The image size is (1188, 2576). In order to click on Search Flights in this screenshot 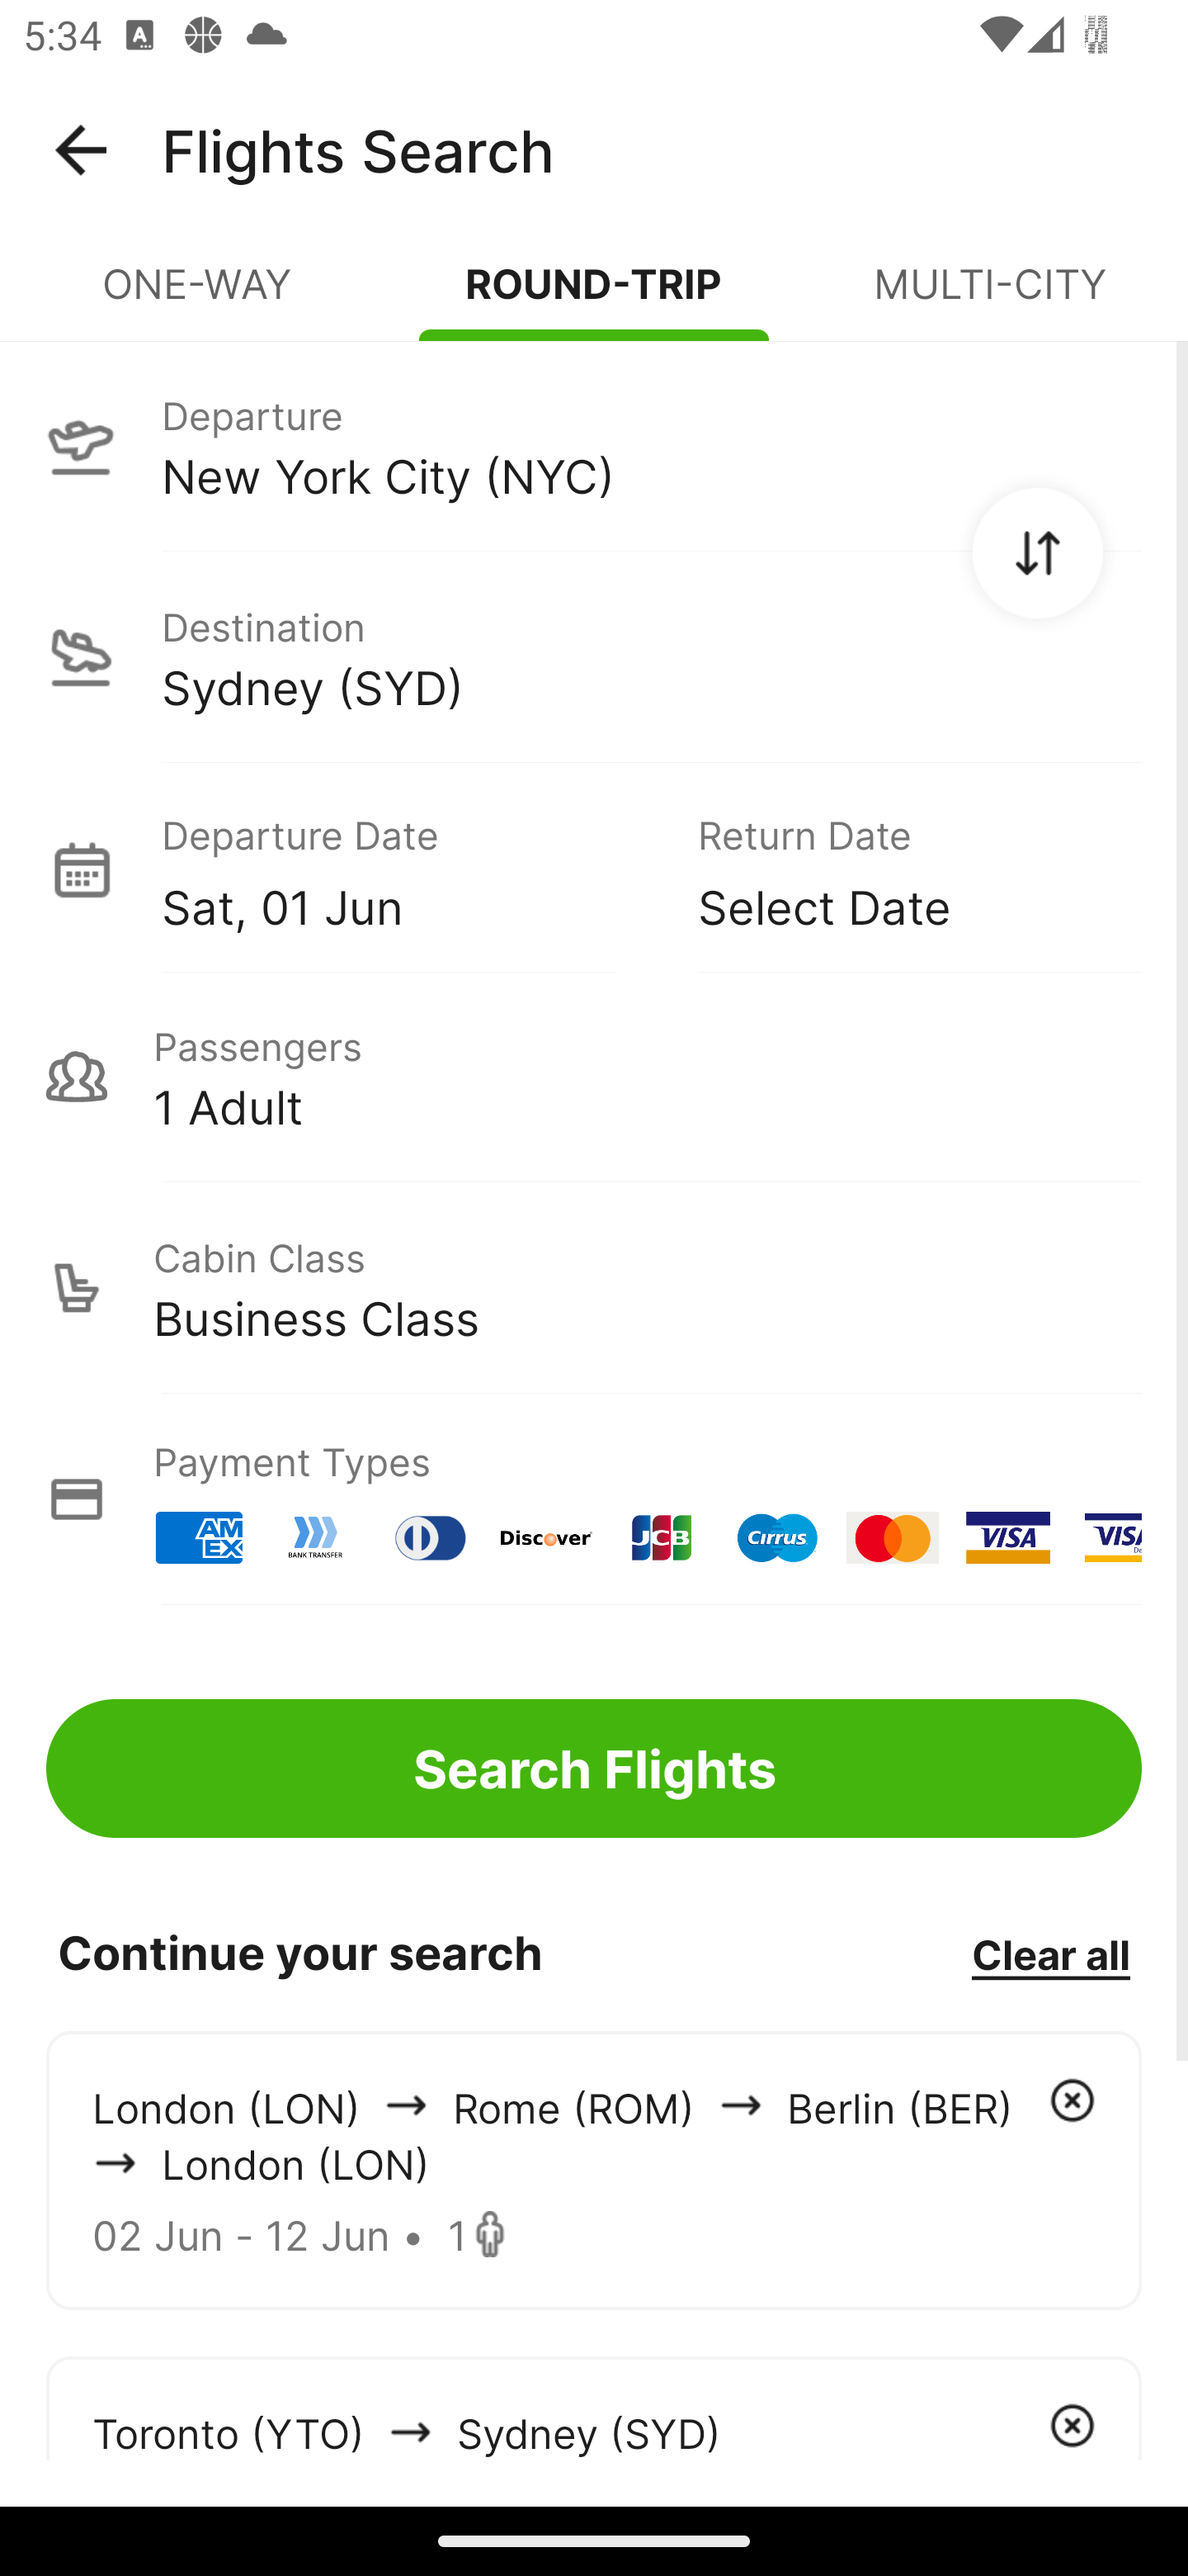, I will do `click(594, 1769)`.